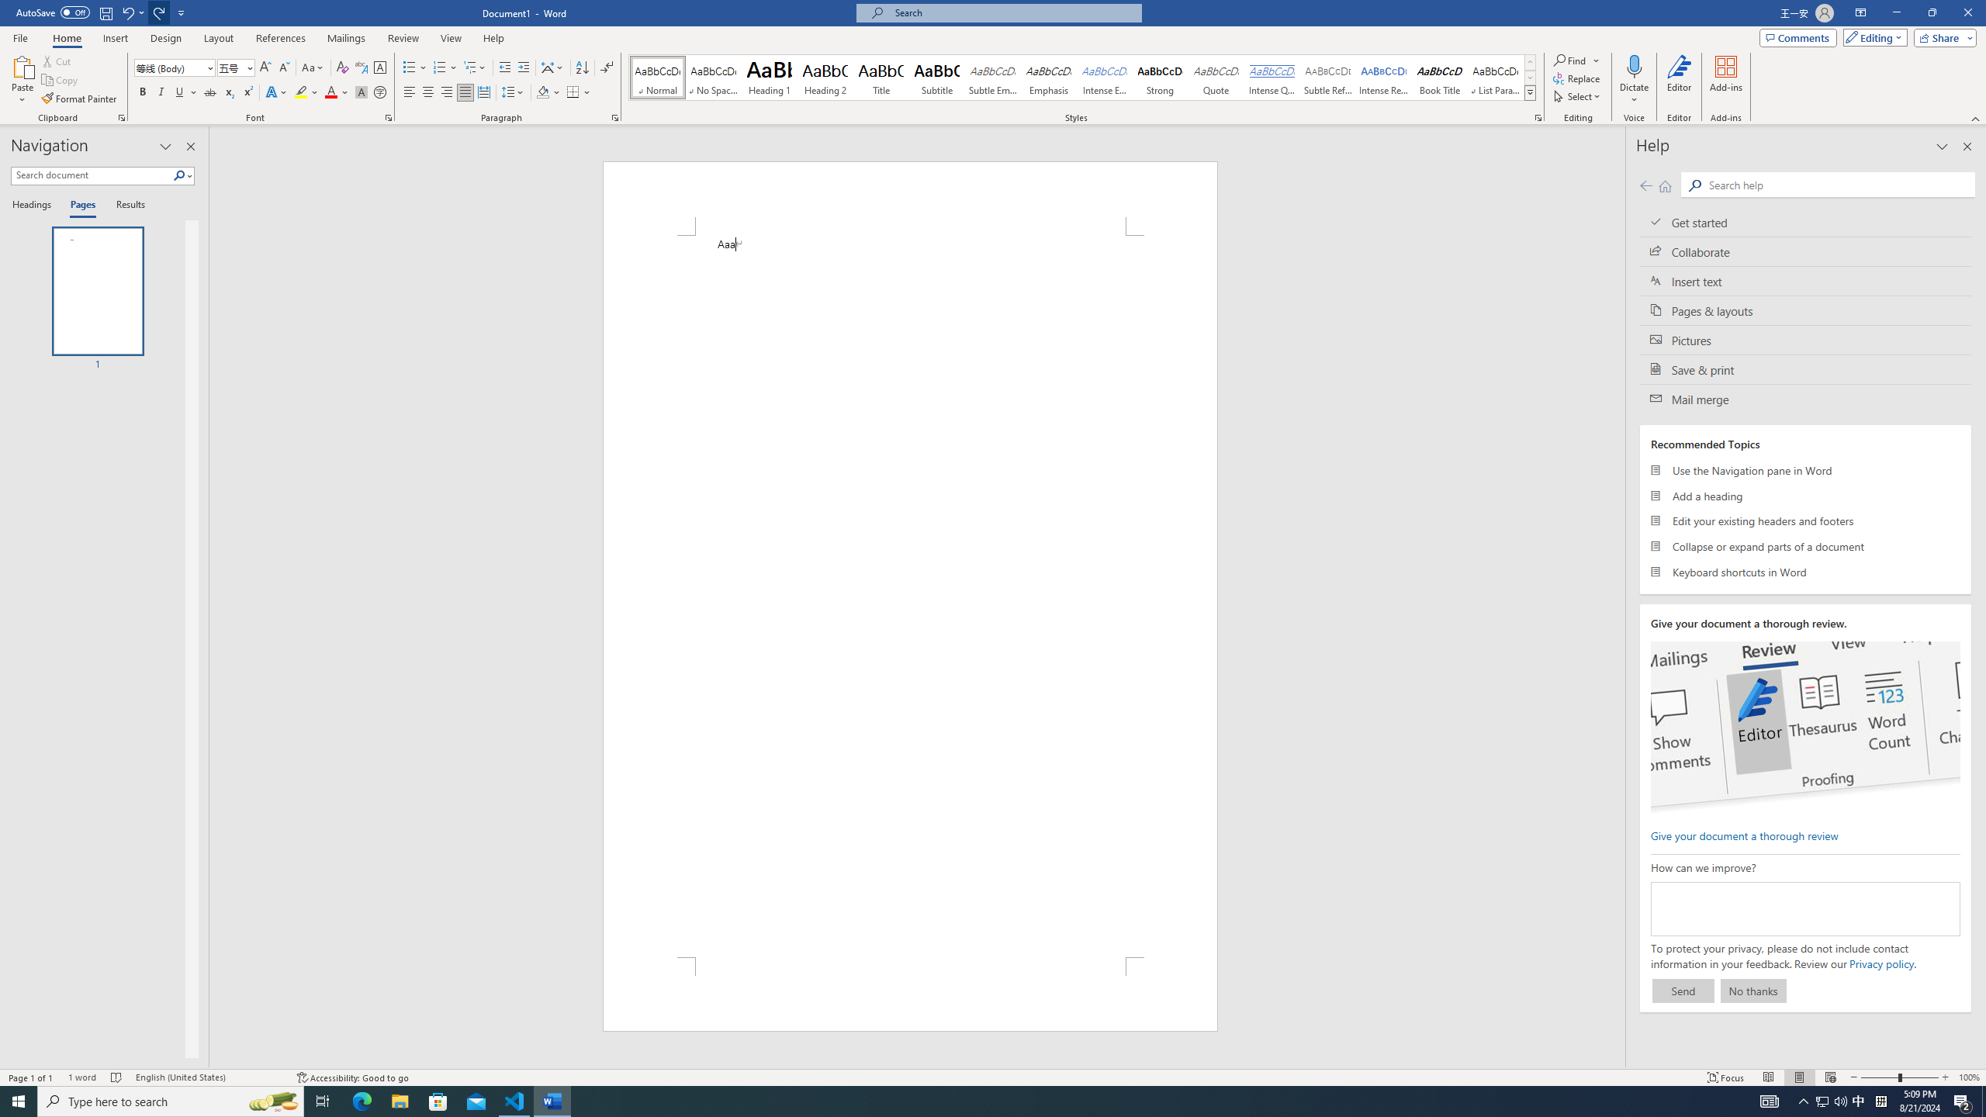 This screenshot has height=1117, width=1986. Describe the element at coordinates (346, 38) in the screenshot. I see `Mailings` at that location.